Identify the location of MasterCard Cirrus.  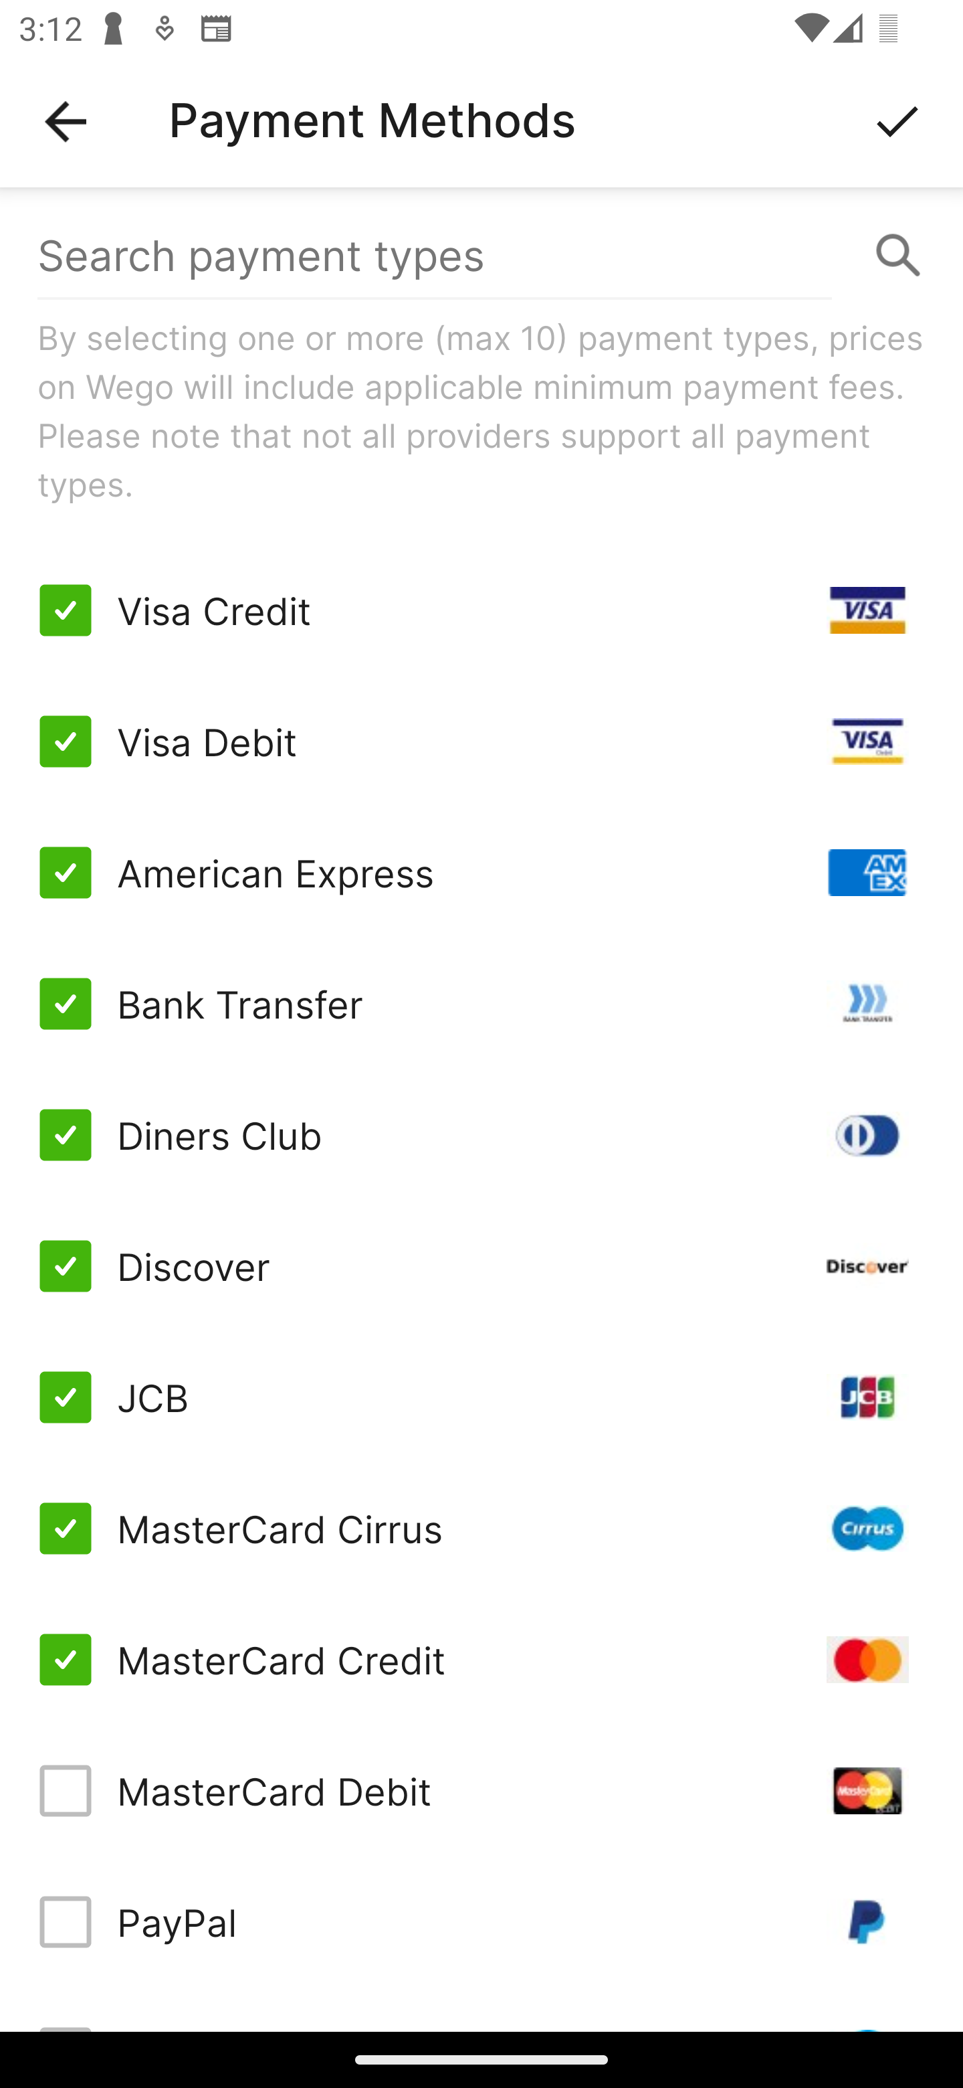
(481, 1529).